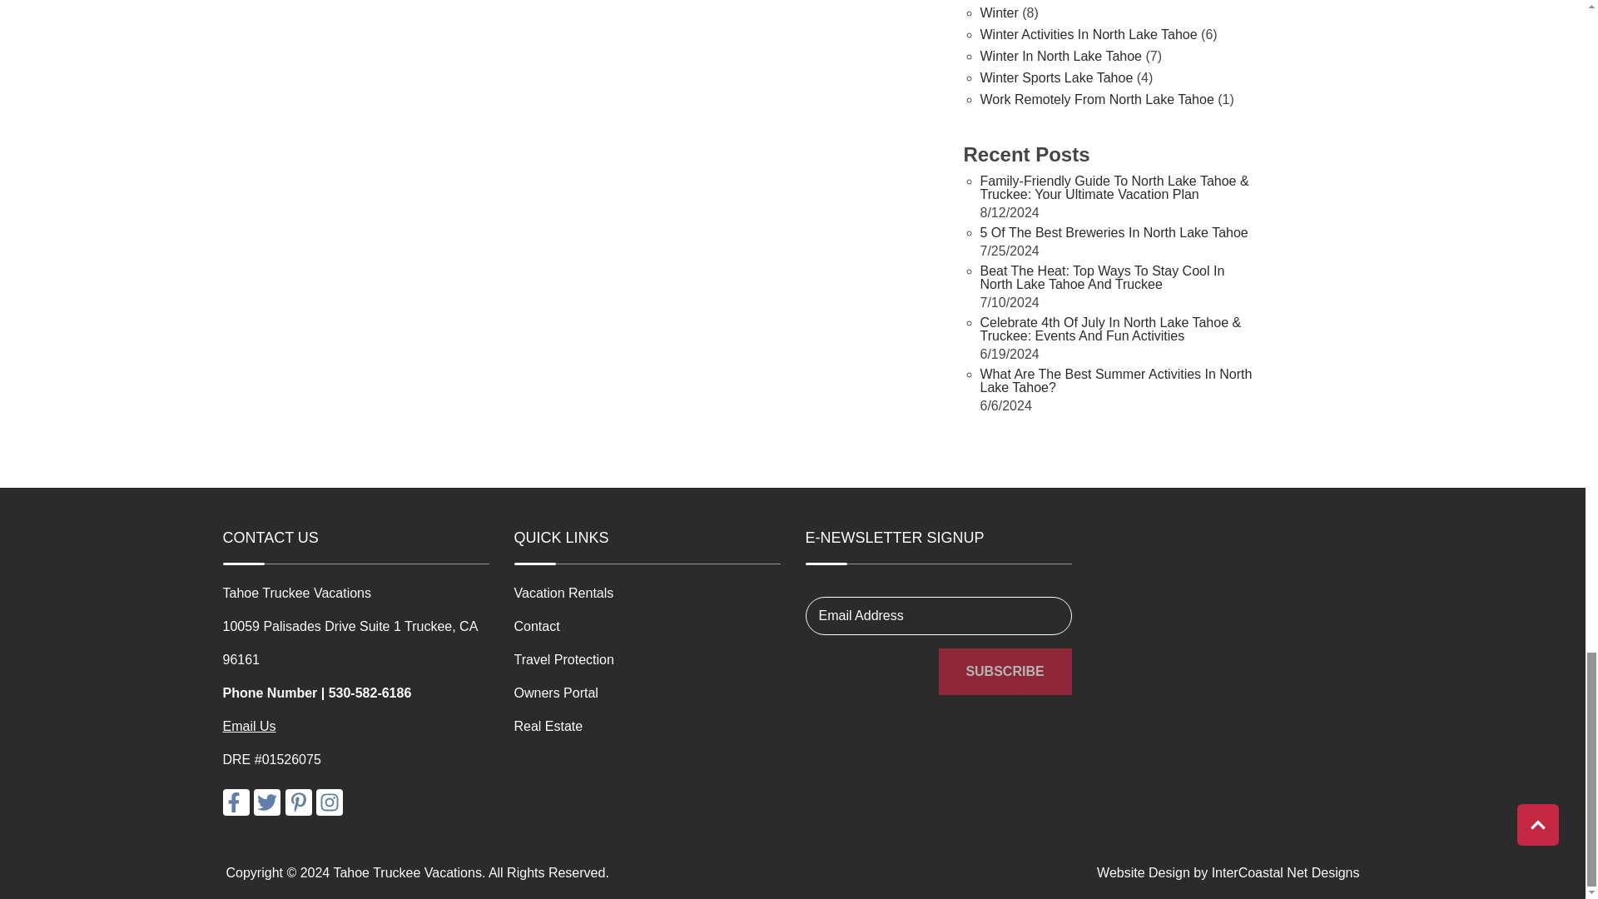 Image resolution: width=1598 pixels, height=899 pixels. What do you see at coordinates (298, 802) in the screenshot?
I see `pinterest` at bounding box center [298, 802].